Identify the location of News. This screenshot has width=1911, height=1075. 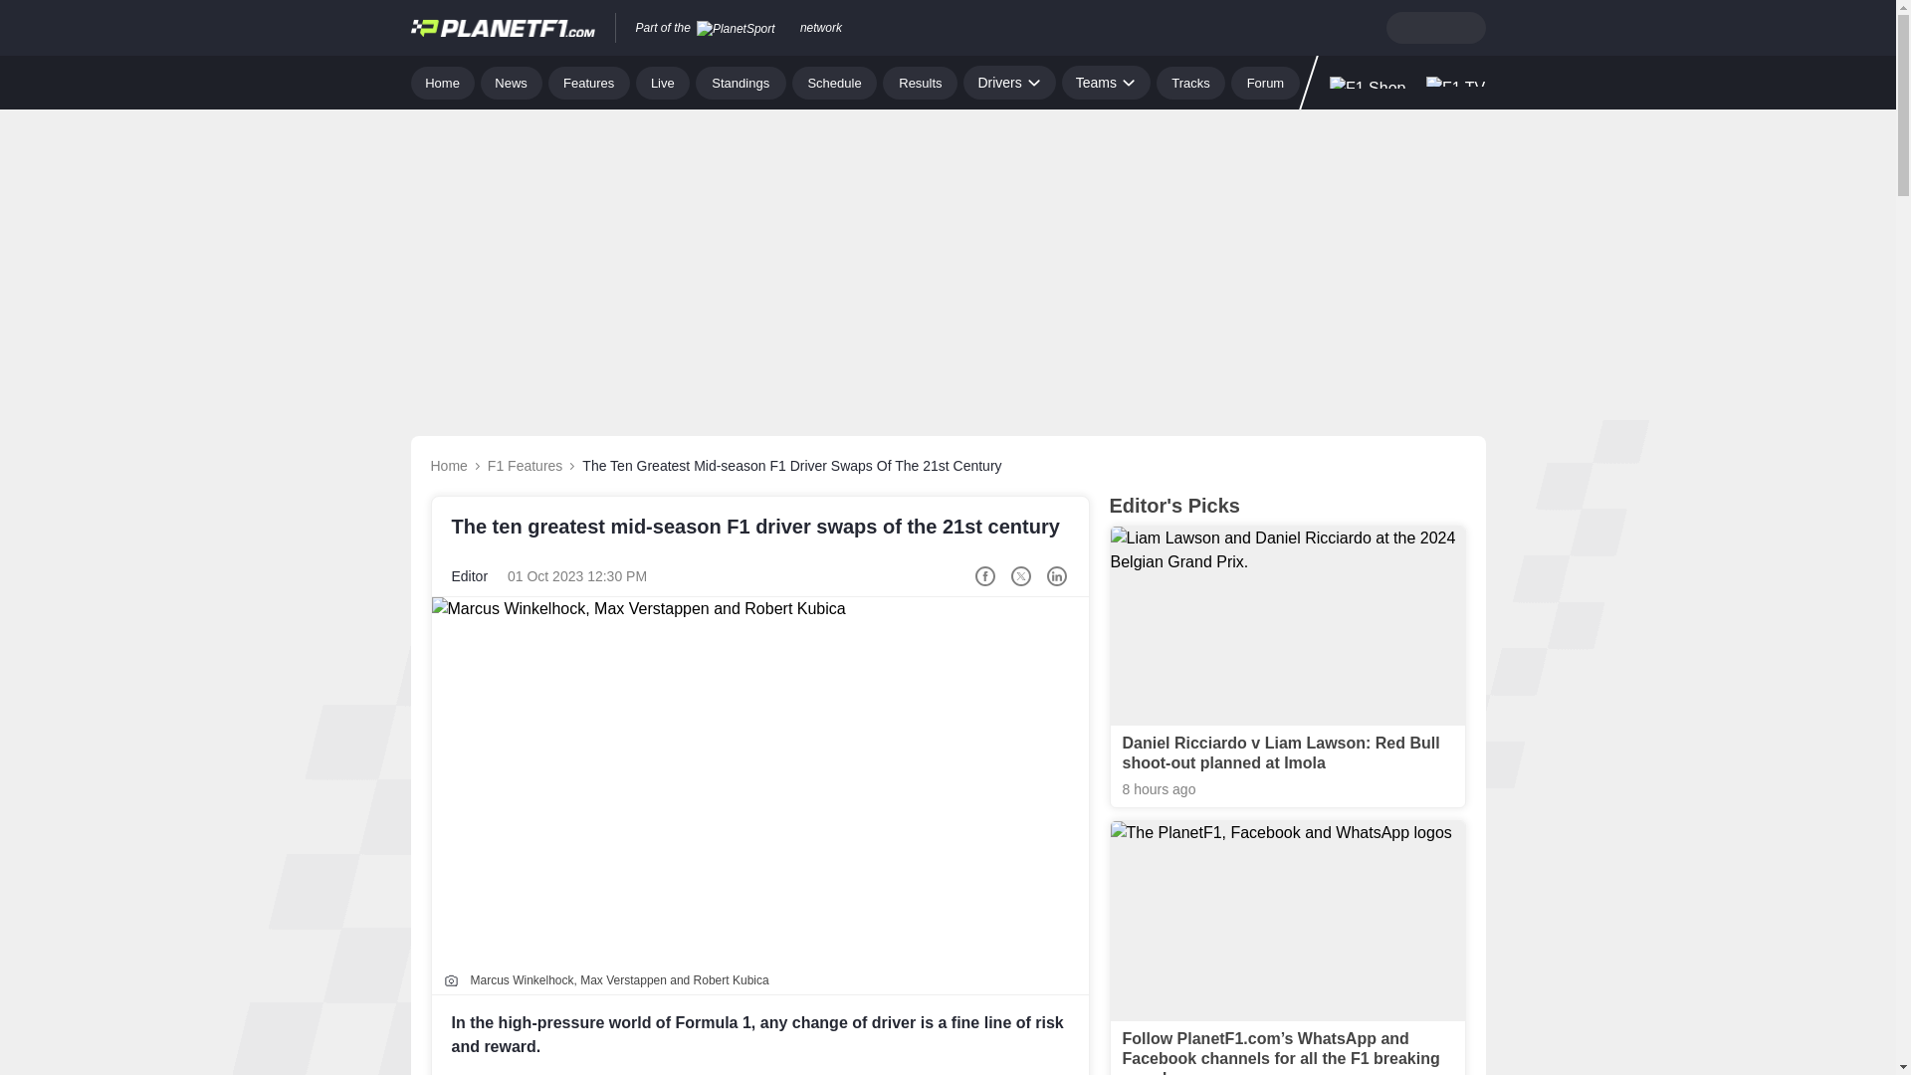
(512, 82).